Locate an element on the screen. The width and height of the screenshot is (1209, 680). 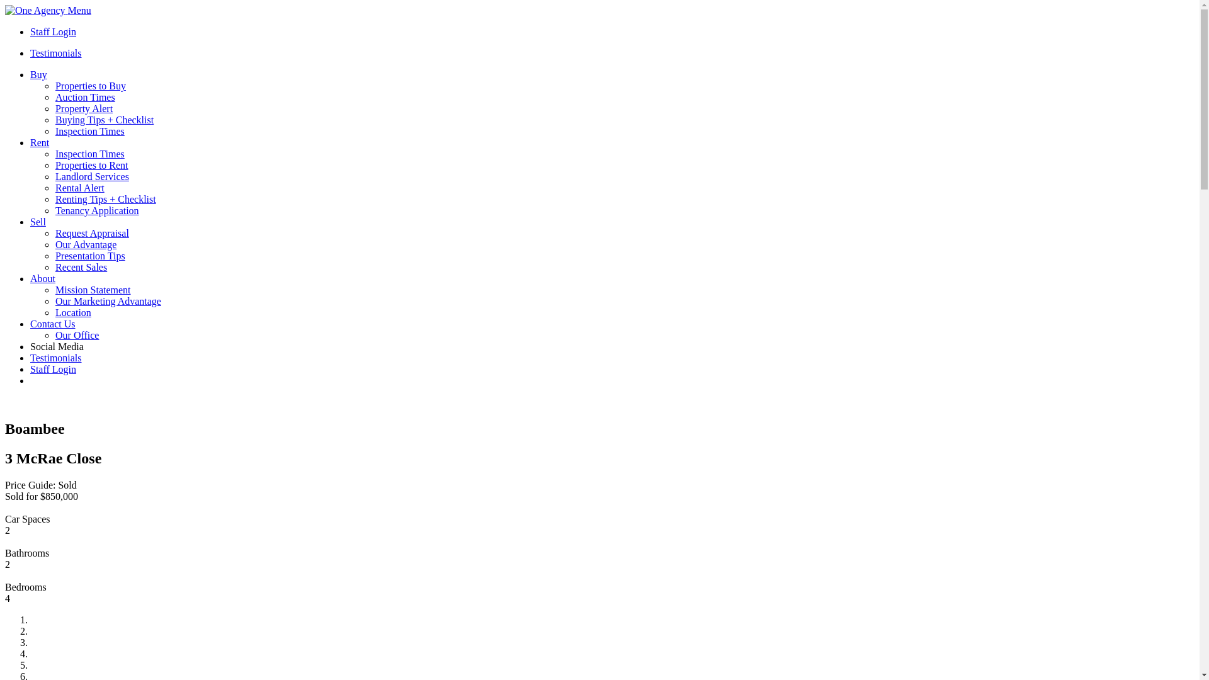
About is located at coordinates (43, 278).